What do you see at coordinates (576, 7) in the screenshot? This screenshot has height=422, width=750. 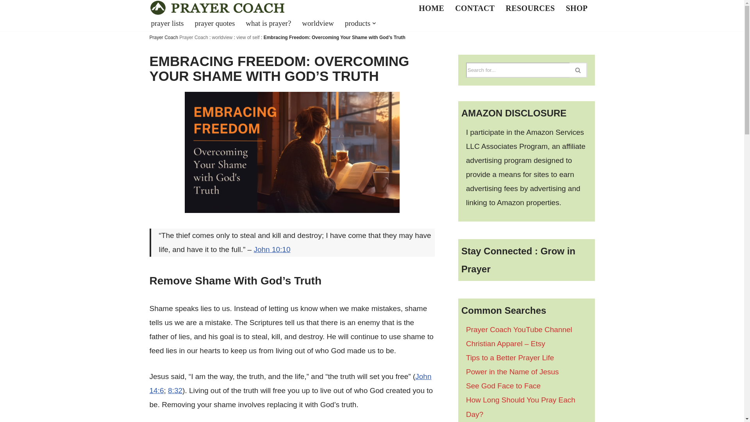 I see `SHOP` at bounding box center [576, 7].